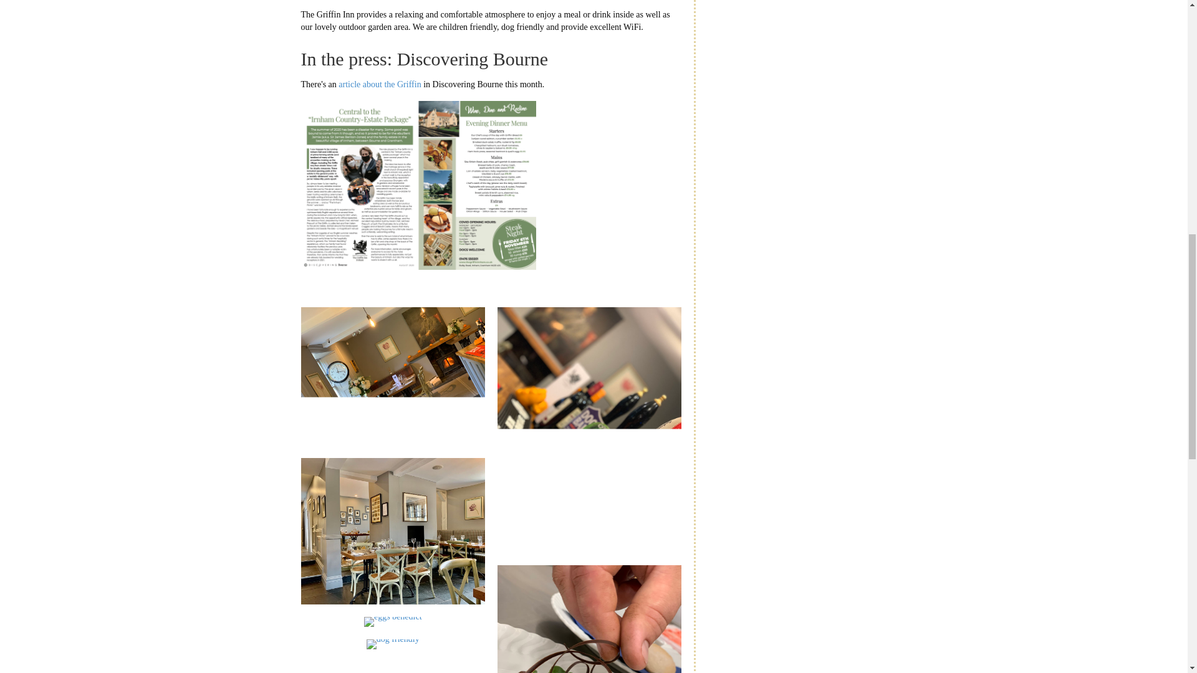 This screenshot has width=1197, height=673. What do you see at coordinates (589, 619) in the screenshot?
I see `chocolate ganache` at bounding box center [589, 619].